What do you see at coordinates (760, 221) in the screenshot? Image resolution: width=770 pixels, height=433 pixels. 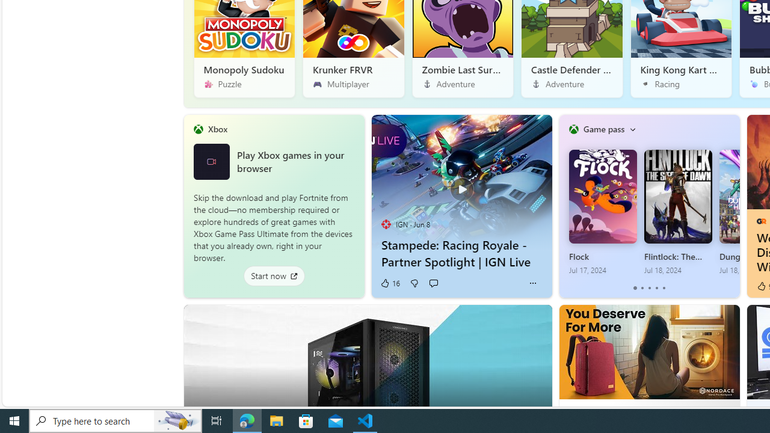 I see `GameRant` at bounding box center [760, 221].